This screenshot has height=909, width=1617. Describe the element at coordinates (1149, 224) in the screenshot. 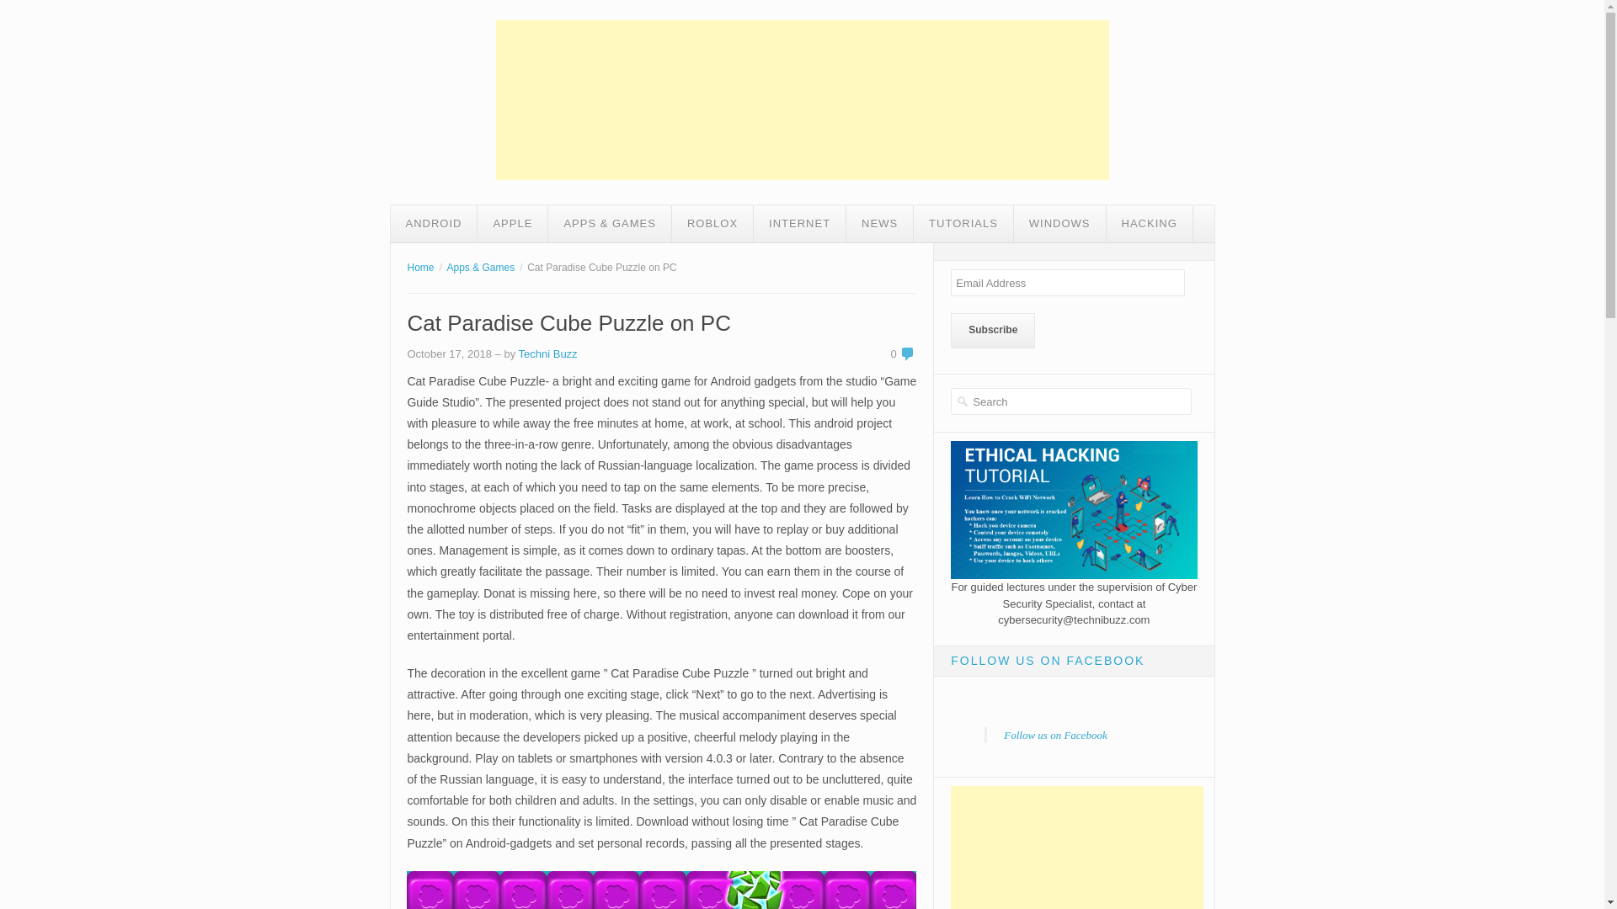

I see `HACKING` at that location.